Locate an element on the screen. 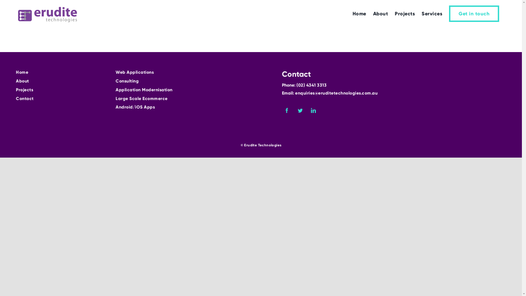 The height and width of the screenshot is (296, 526). Home is located at coordinates (61, 72).